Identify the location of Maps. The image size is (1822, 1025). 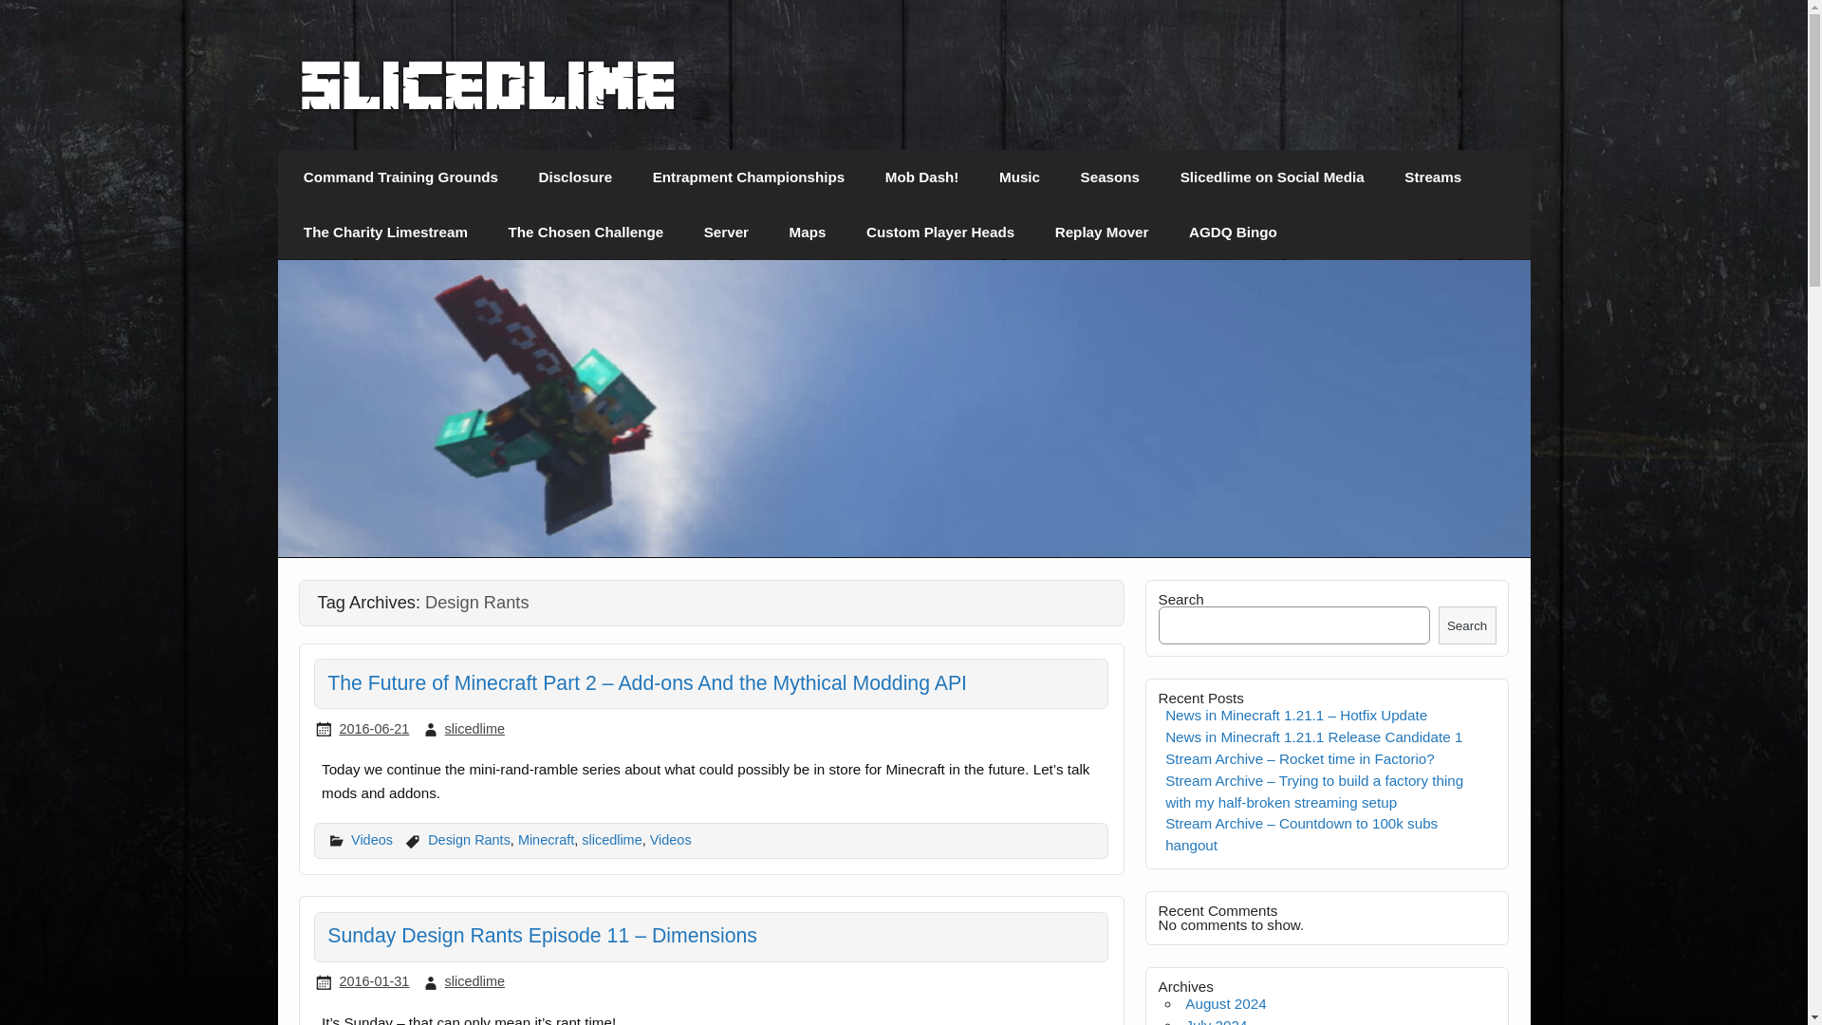
(807, 233).